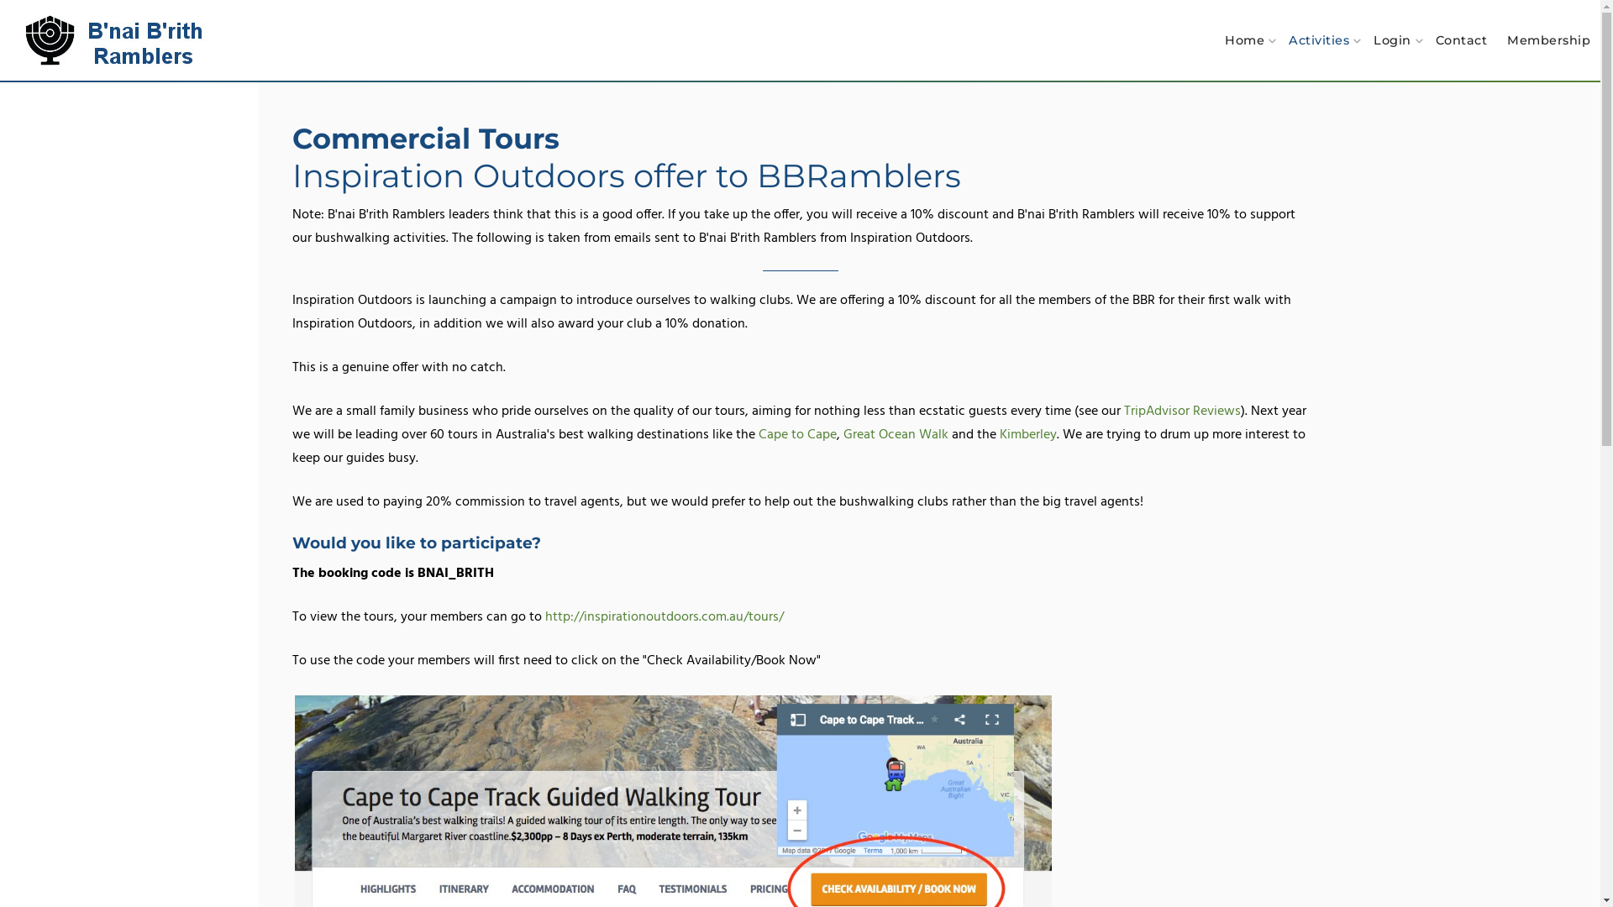 The image size is (1613, 907). Describe the element at coordinates (796, 435) in the screenshot. I see `Cape to Cape` at that location.